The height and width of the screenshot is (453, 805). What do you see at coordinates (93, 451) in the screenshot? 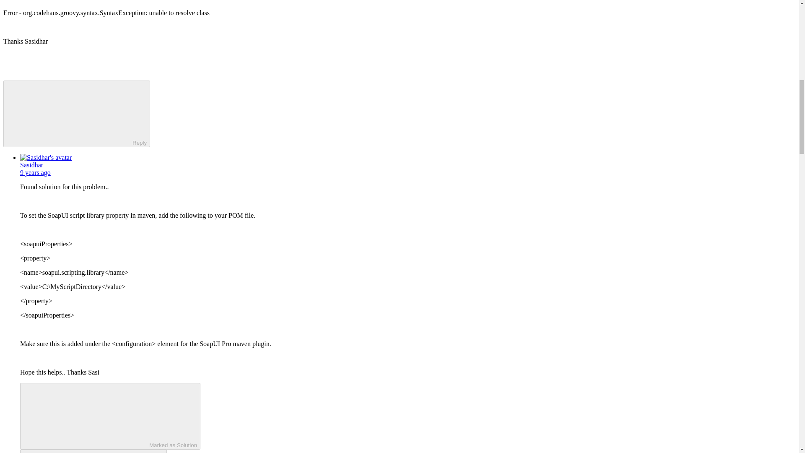
I see `ReplyReply` at bounding box center [93, 451].